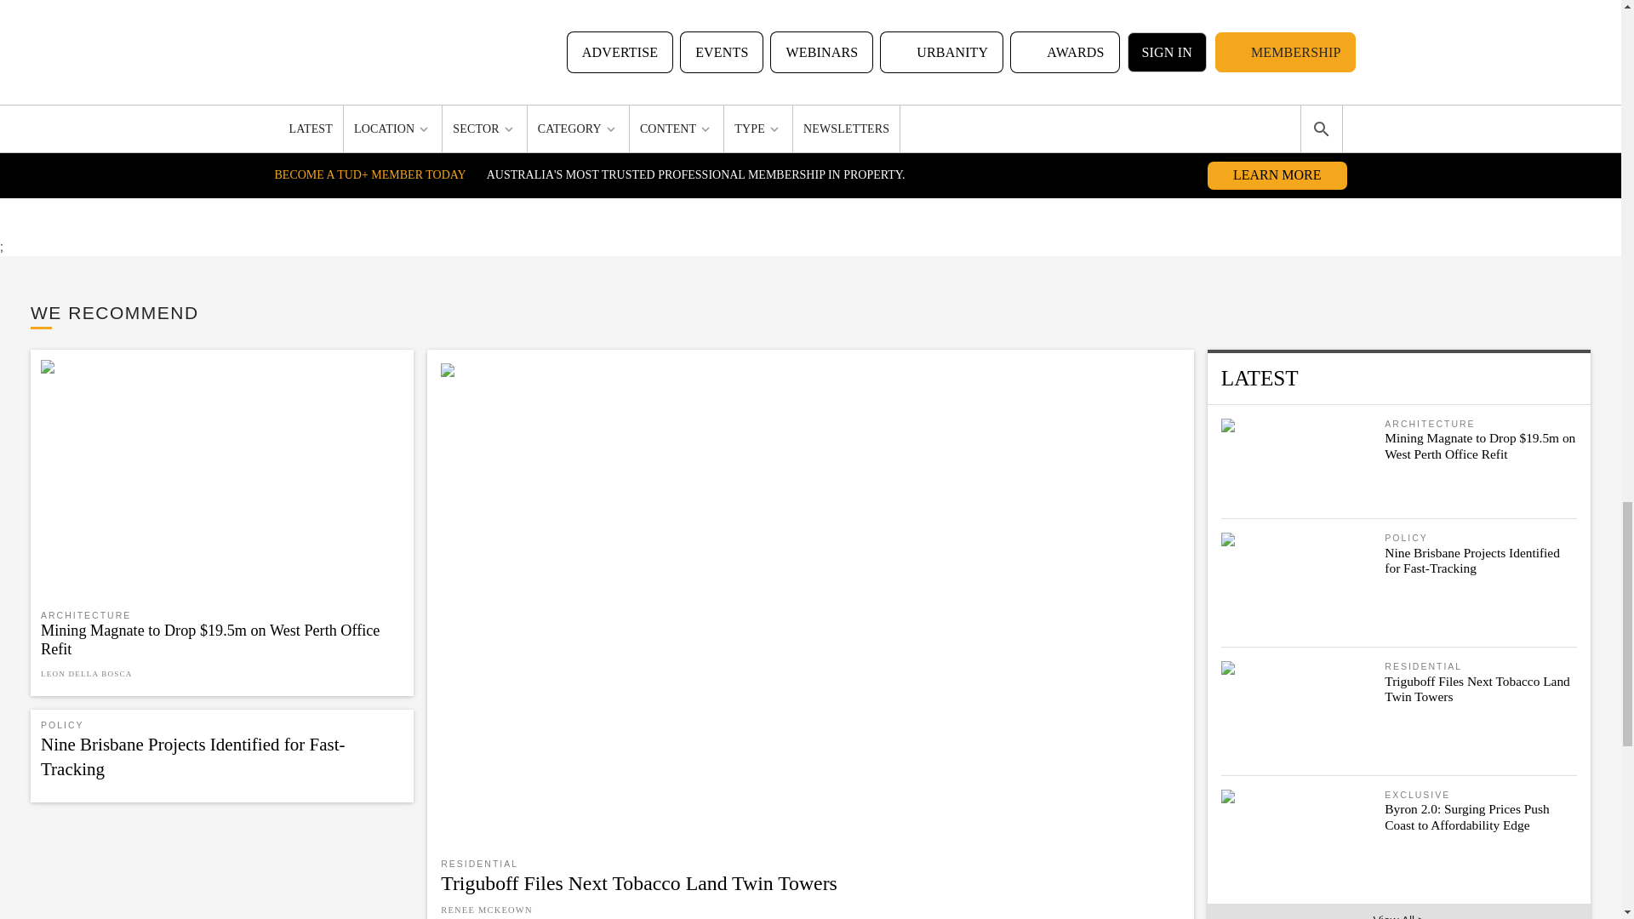 This screenshot has width=1634, height=919. What do you see at coordinates (769, 6) in the screenshot?
I see `Construction` at bounding box center [769, 6].